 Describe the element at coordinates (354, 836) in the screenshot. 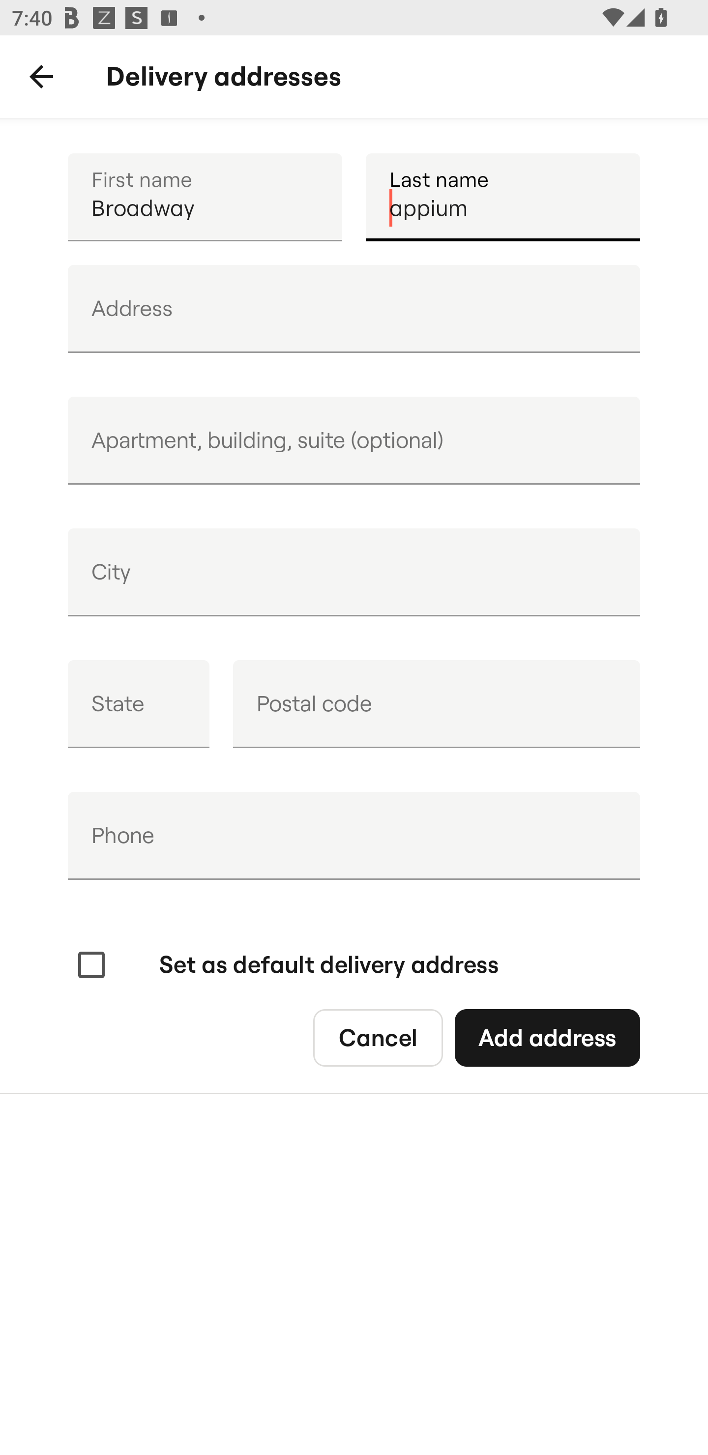

I see `Phone` at that location.